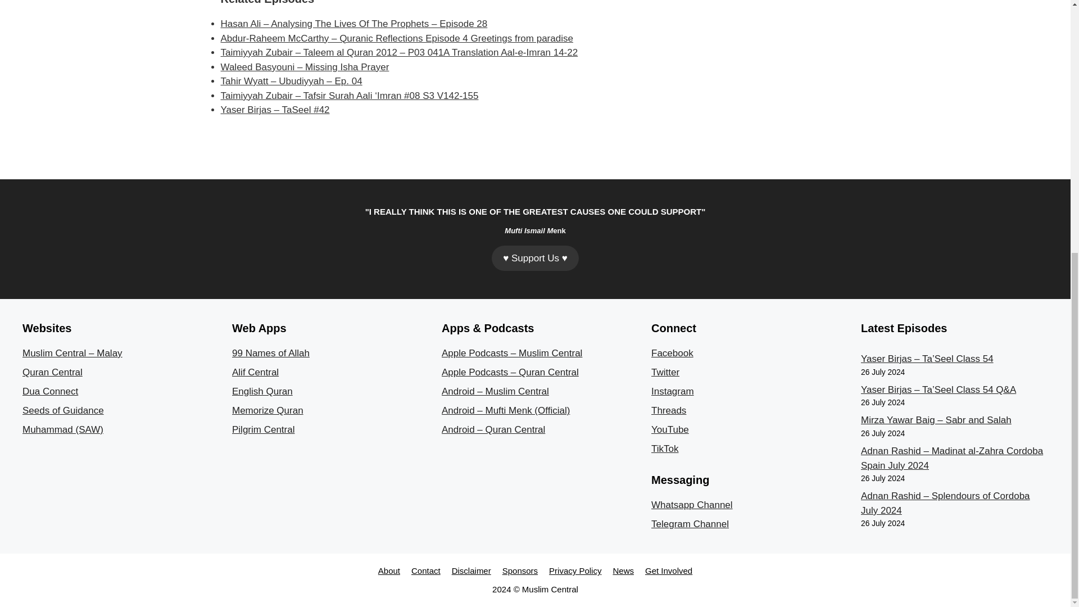  What do you see at coordinates (262, 391) in the screenshot?
I see `English Quran` at bounding box center [262, 391].